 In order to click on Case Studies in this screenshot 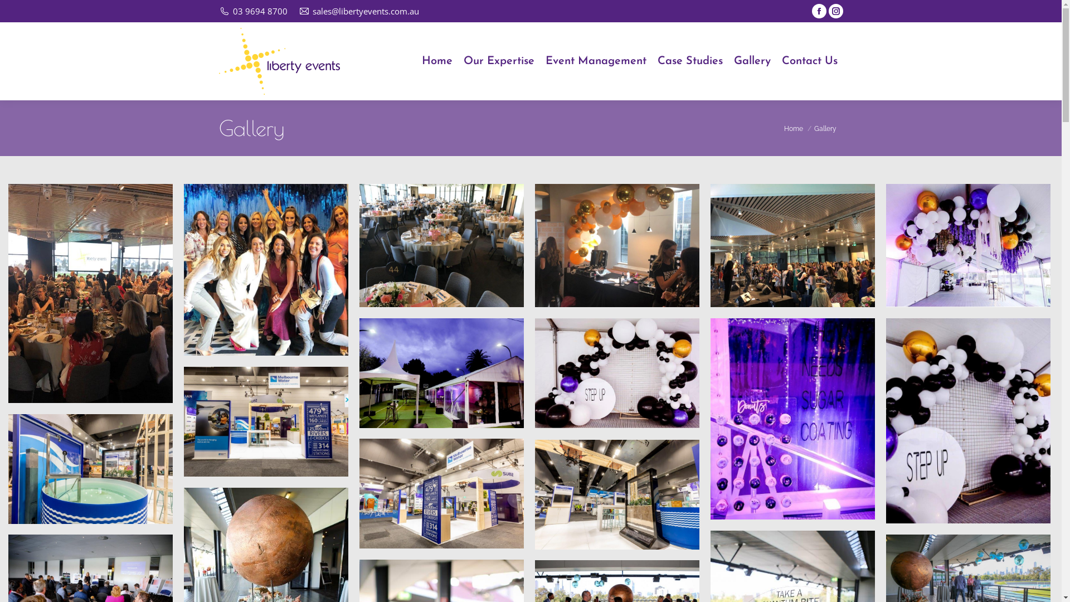, I will do `click(690, 61)`.